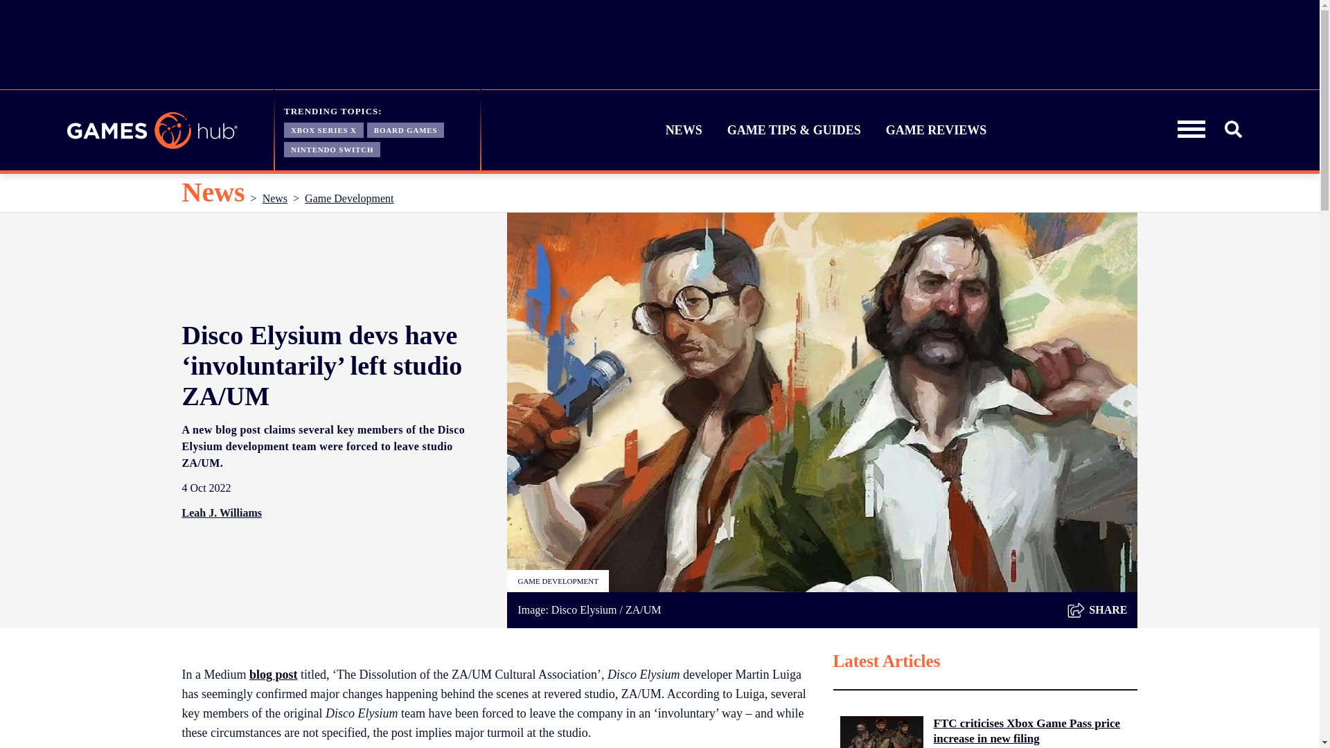 Image resolution: width=1330 pixels, height=748 pixels. I want to click on NEWS, so click(684, 130).